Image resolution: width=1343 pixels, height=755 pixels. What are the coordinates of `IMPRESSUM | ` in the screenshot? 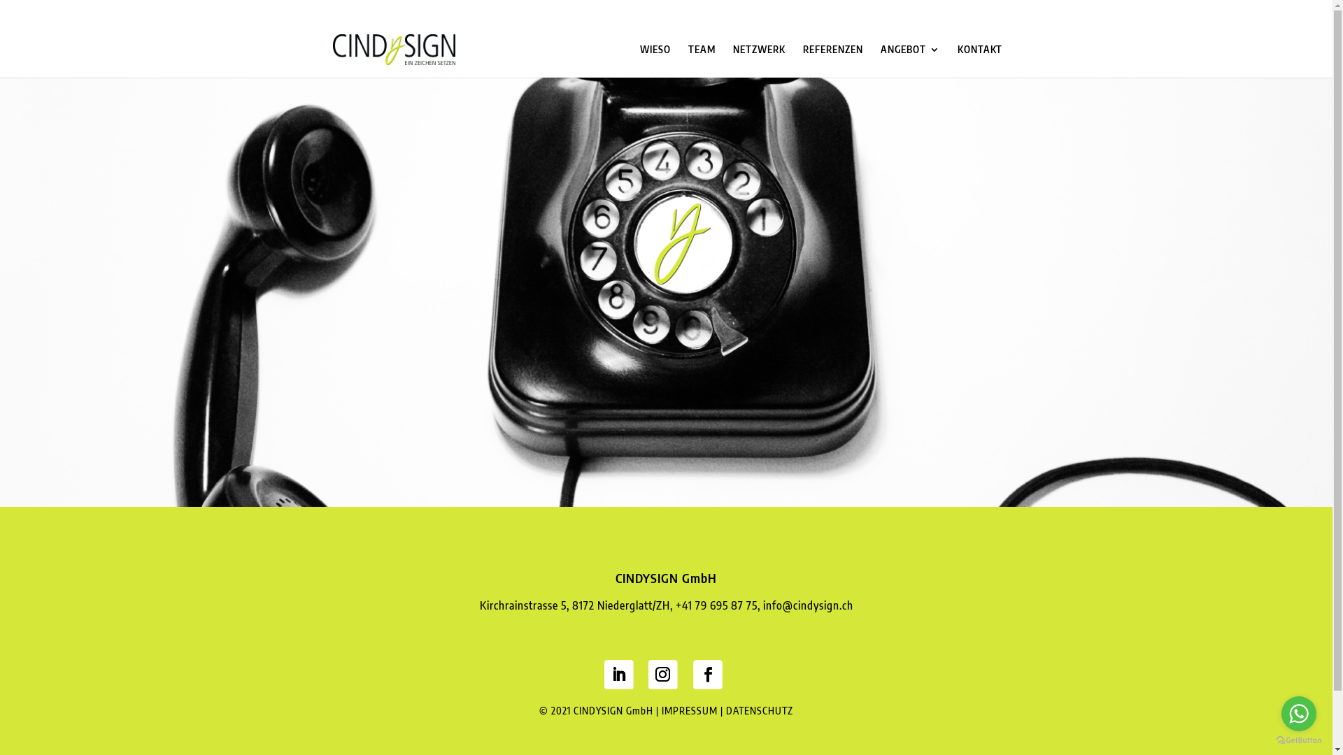 It's located at (694, 710).